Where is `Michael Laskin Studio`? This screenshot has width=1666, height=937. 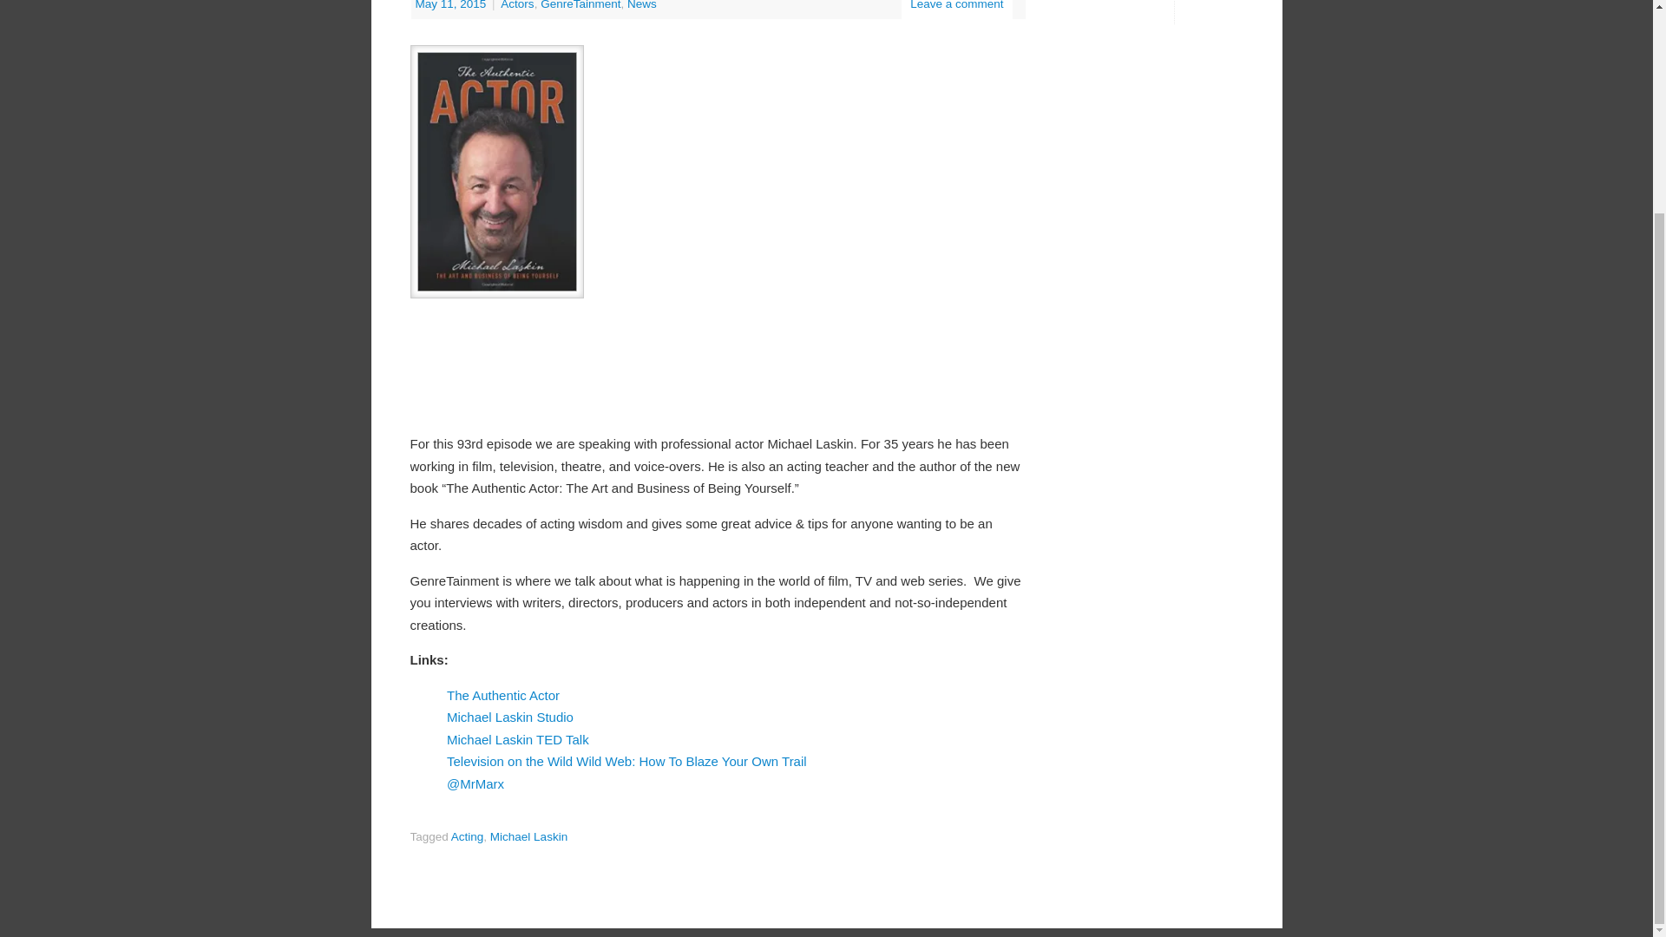
Michael Laskin Studio is located at coordinates (509, 717).